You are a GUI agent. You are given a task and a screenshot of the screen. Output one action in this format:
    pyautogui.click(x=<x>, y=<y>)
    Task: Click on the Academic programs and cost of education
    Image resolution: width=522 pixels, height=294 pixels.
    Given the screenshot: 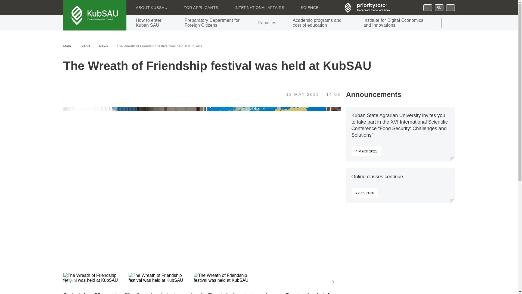 What is the action you would take?
    pyautogui.click(x=320, y=23)
    